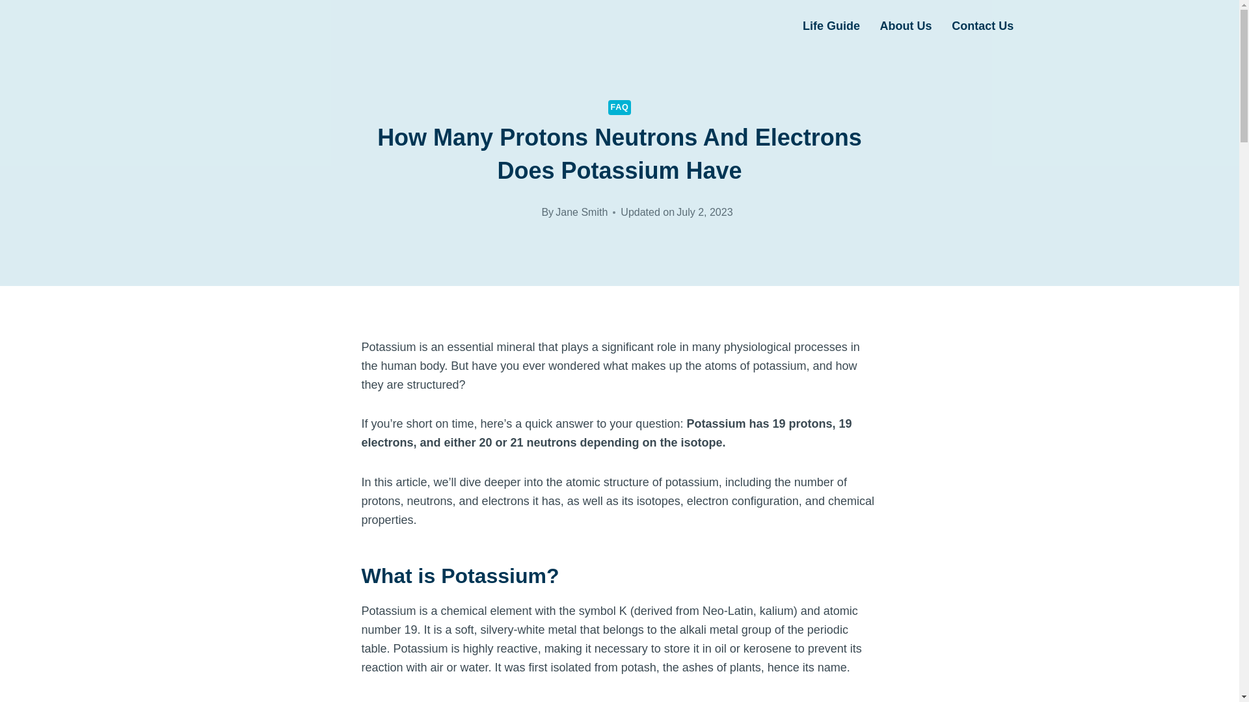 The height and width of the screenshot is (702, 1249). I want to click on Jane Smith, so click(582, 212).